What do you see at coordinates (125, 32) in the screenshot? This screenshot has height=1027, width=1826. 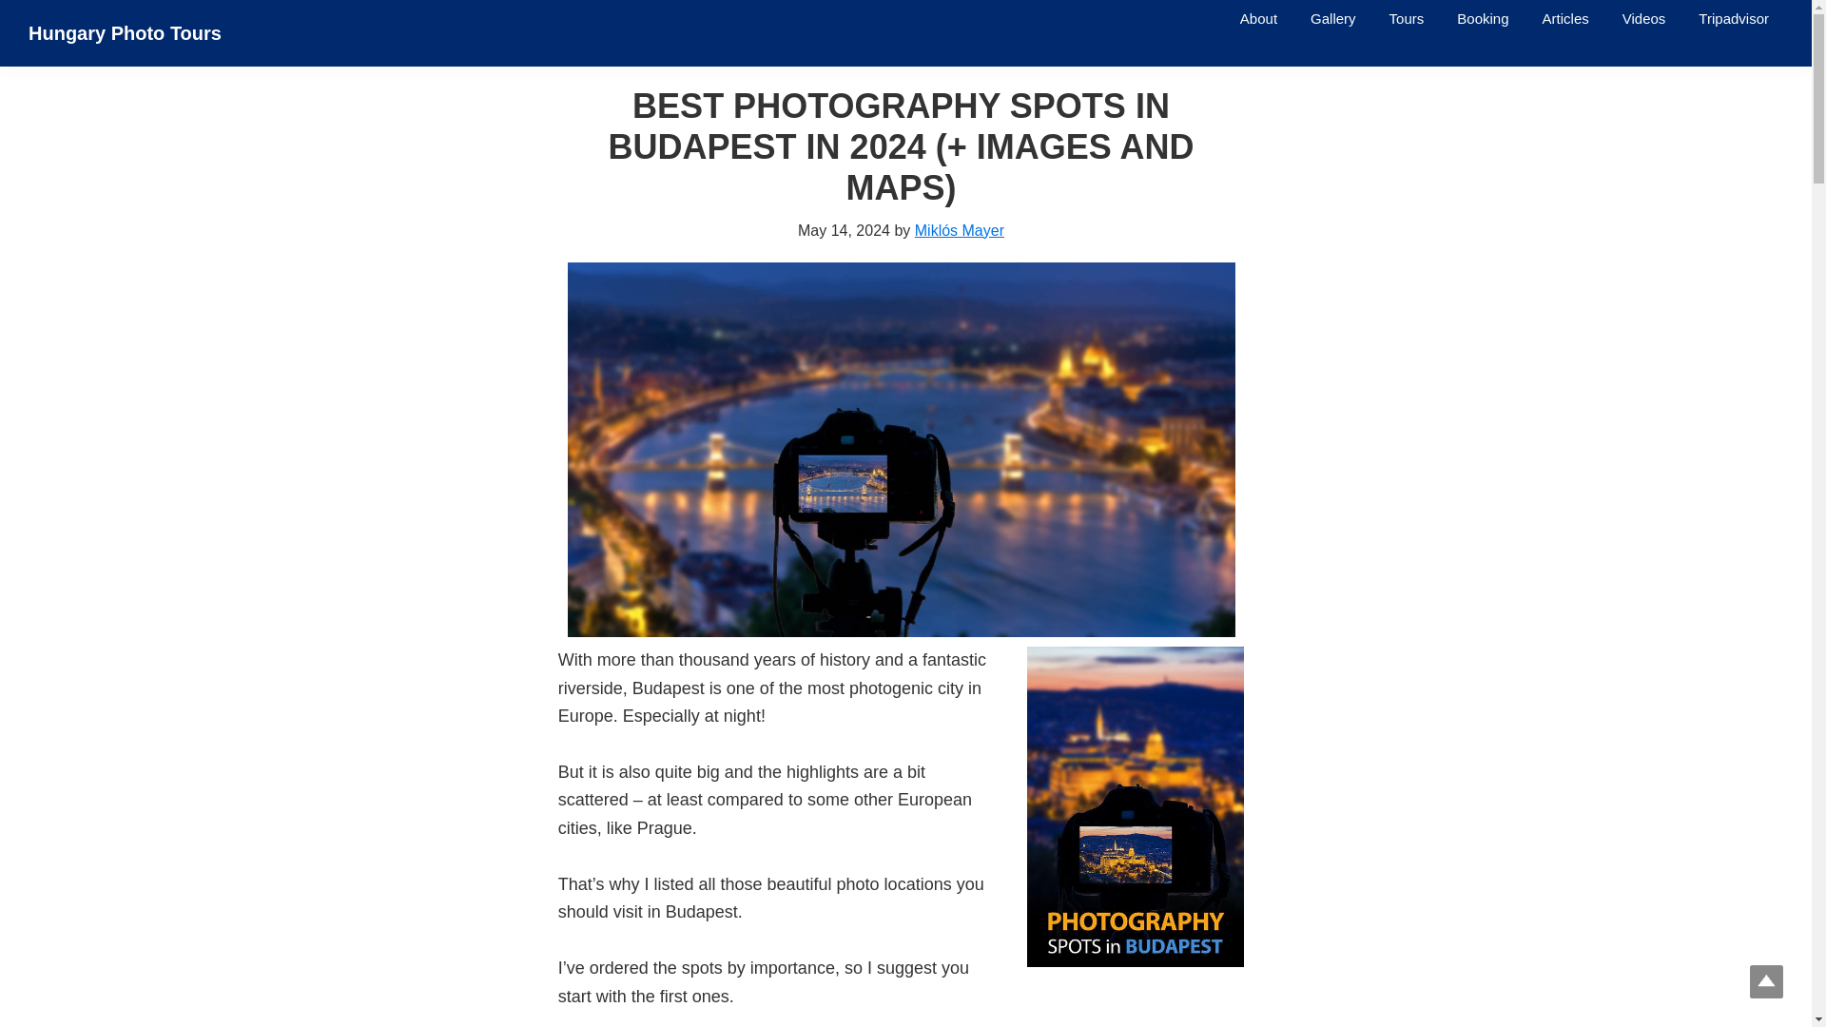 I see `Hungary Photo Tours` at bounding box center [125, 32].